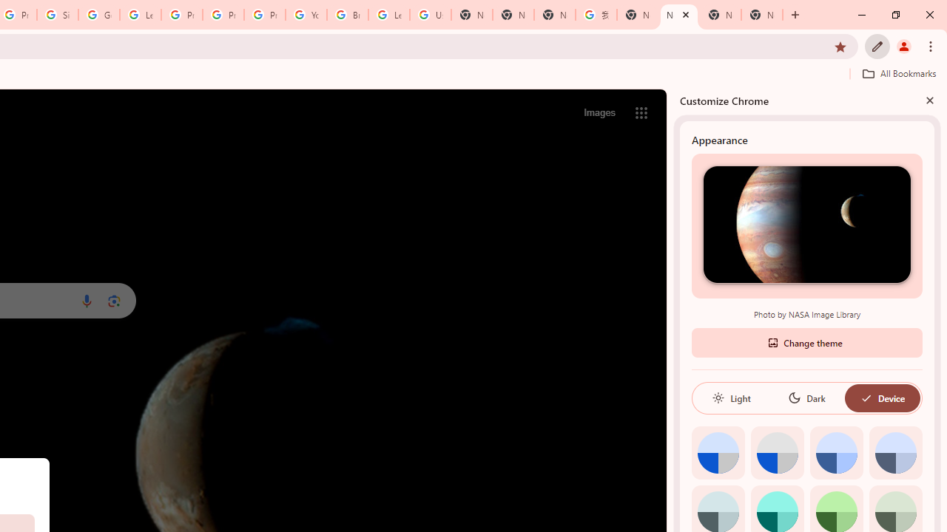 The height and width of the screenshot is (532, 947). I want to click on Dark, so click(806, 398).